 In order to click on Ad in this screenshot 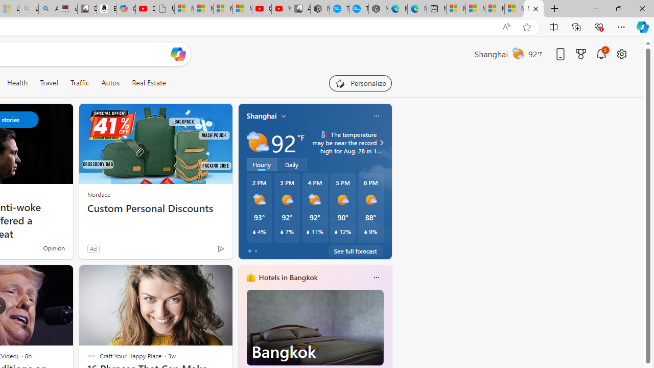, I will do `click(93, 248)`.